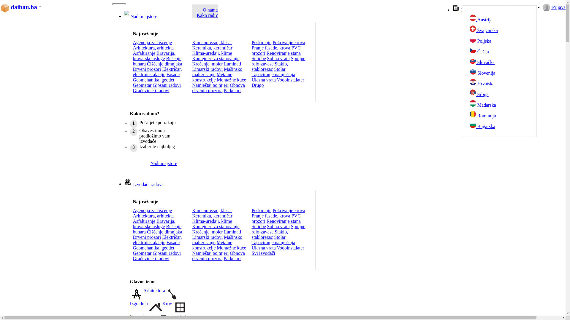  Describe the element at coordinates (153, 48) in the screenshot. I see `Arhitektura, arhitekta` at that location.